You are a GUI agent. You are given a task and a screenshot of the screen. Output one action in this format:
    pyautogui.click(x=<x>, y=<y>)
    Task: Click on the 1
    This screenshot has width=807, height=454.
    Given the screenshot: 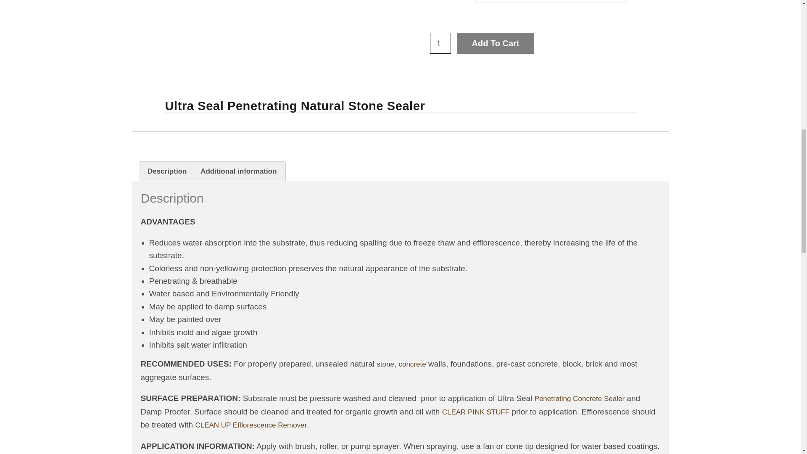 What is the action you would take?
    pyautogui.click(x=440, y=43)
    